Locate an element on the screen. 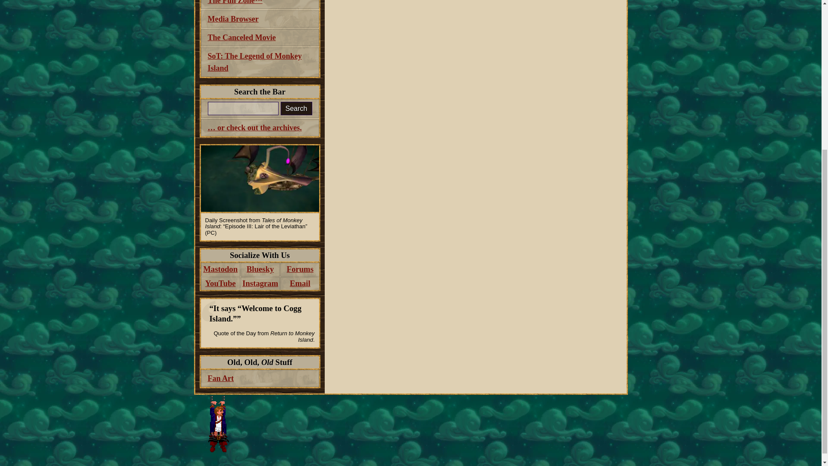  Media Browser is located at coordinates (260, 19).